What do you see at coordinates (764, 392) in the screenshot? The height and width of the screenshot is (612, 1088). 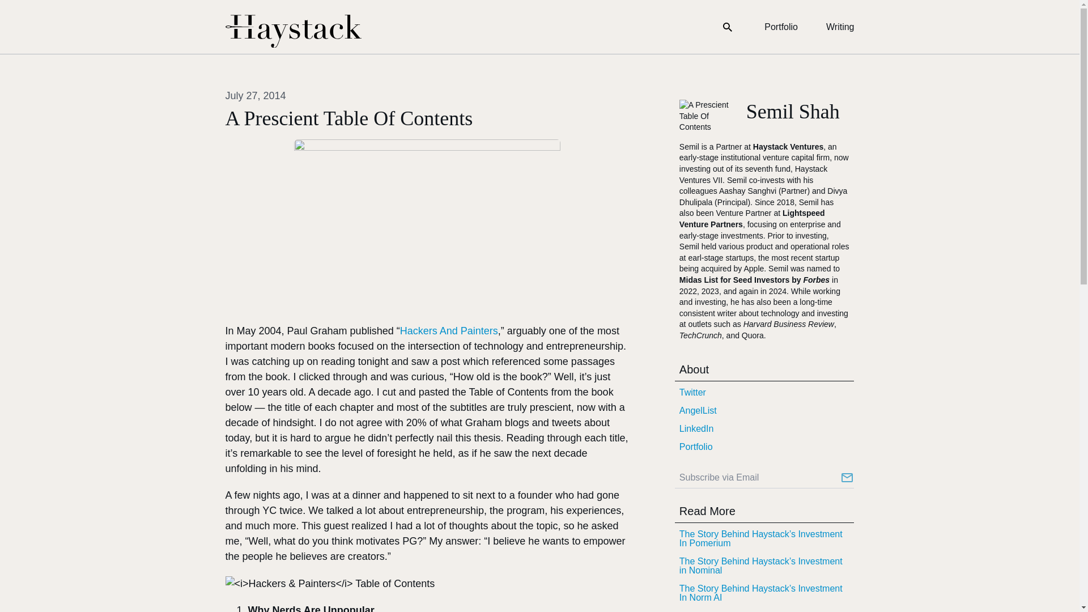 I see `Twitter` at bounding box center [764, 392].